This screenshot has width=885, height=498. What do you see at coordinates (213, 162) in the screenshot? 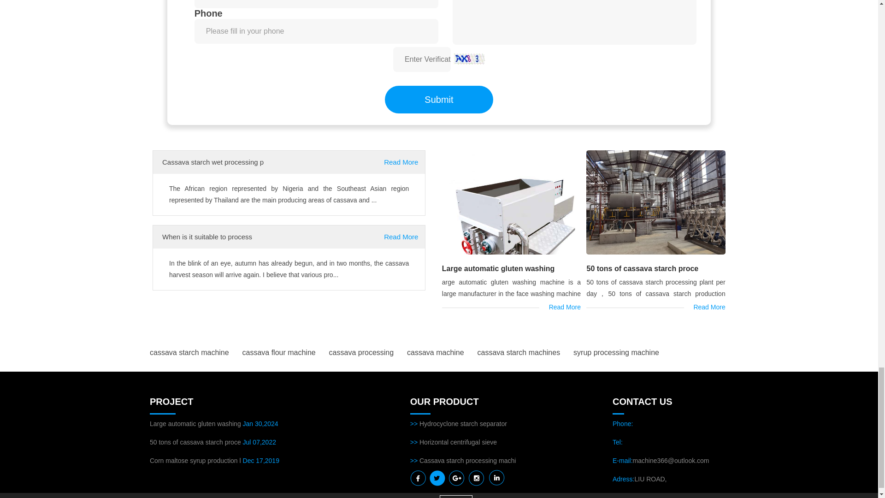
I see `Cassava starch wet processing p` at bounding box center [213, 162].